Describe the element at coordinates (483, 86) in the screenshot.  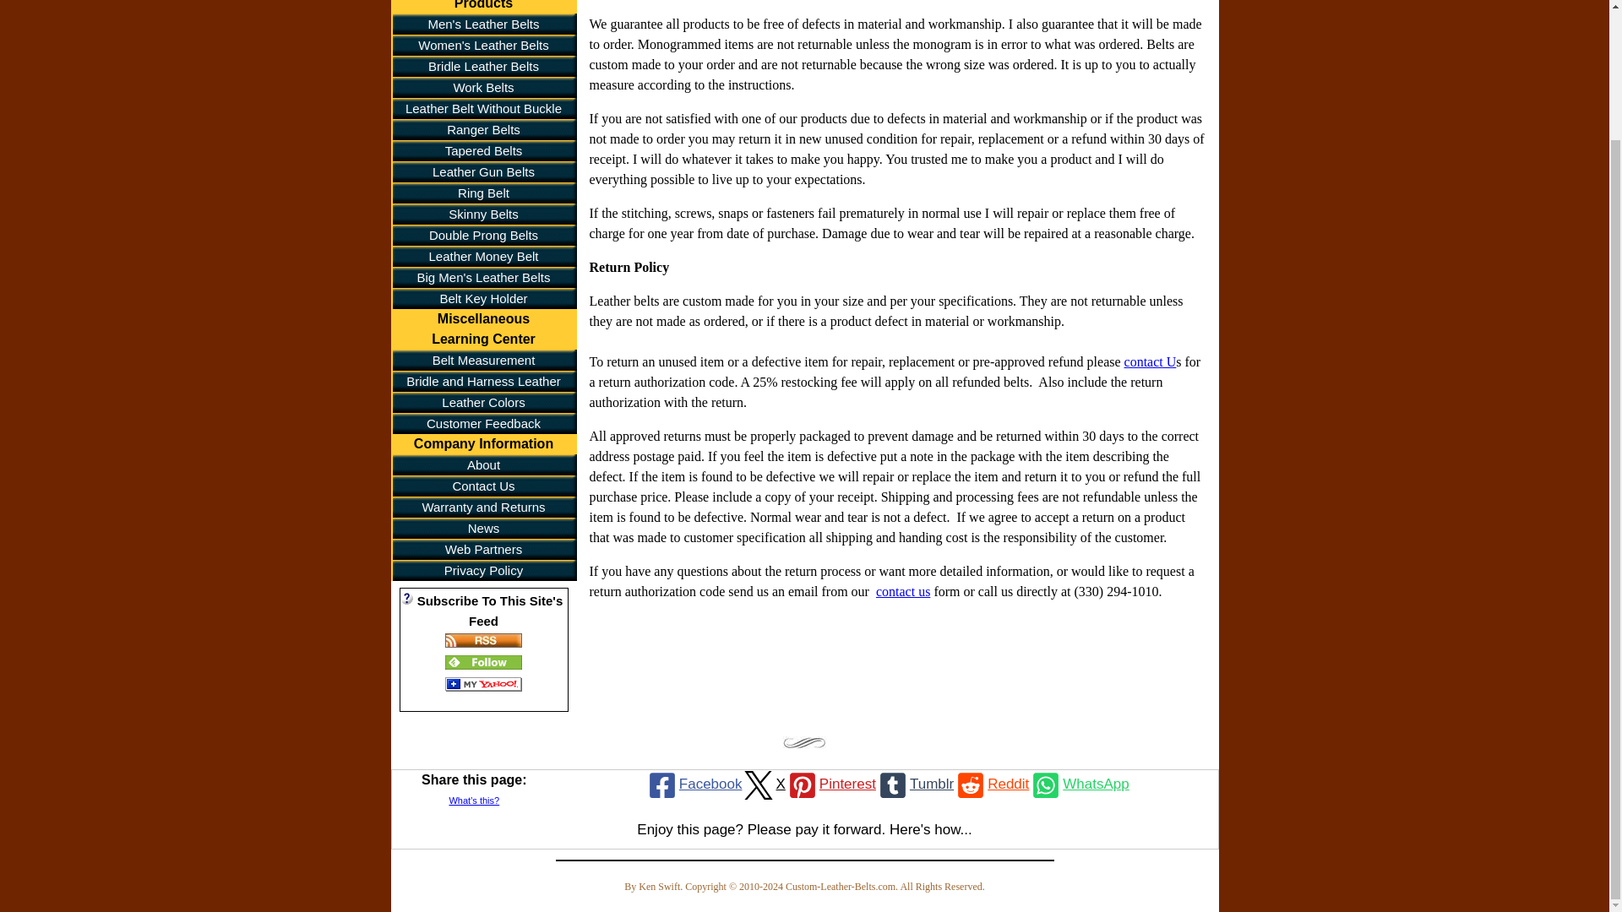
I see `Work Belts` at that location.